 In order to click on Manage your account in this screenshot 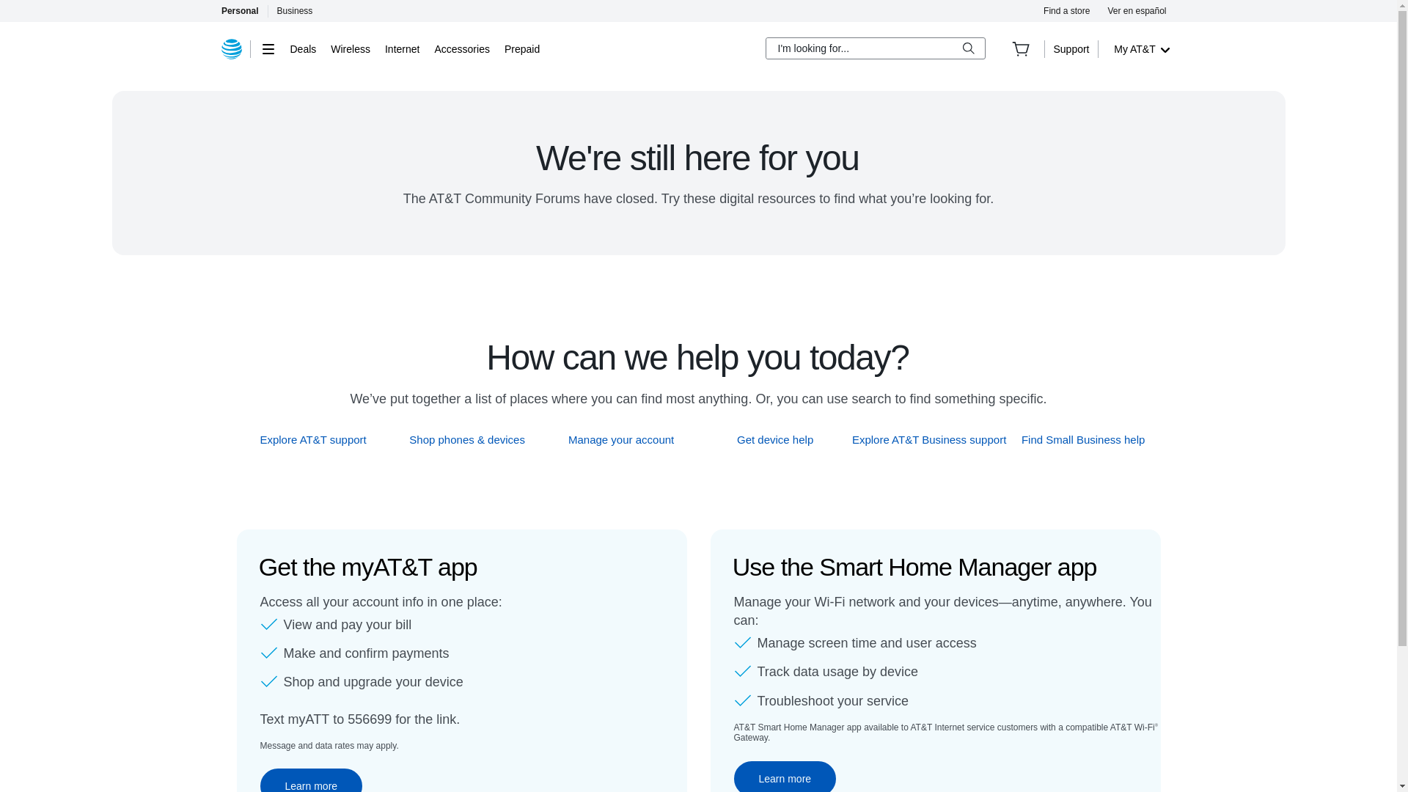, I will do `click(621, 439)`.